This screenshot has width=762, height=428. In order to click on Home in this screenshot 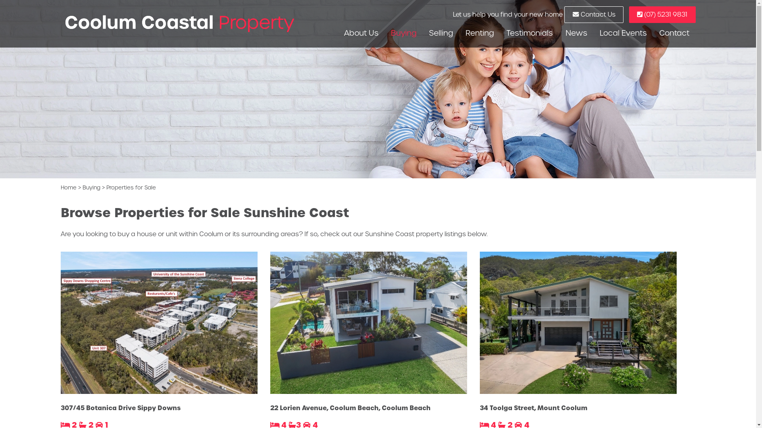, I will do `click(68, 188)`.